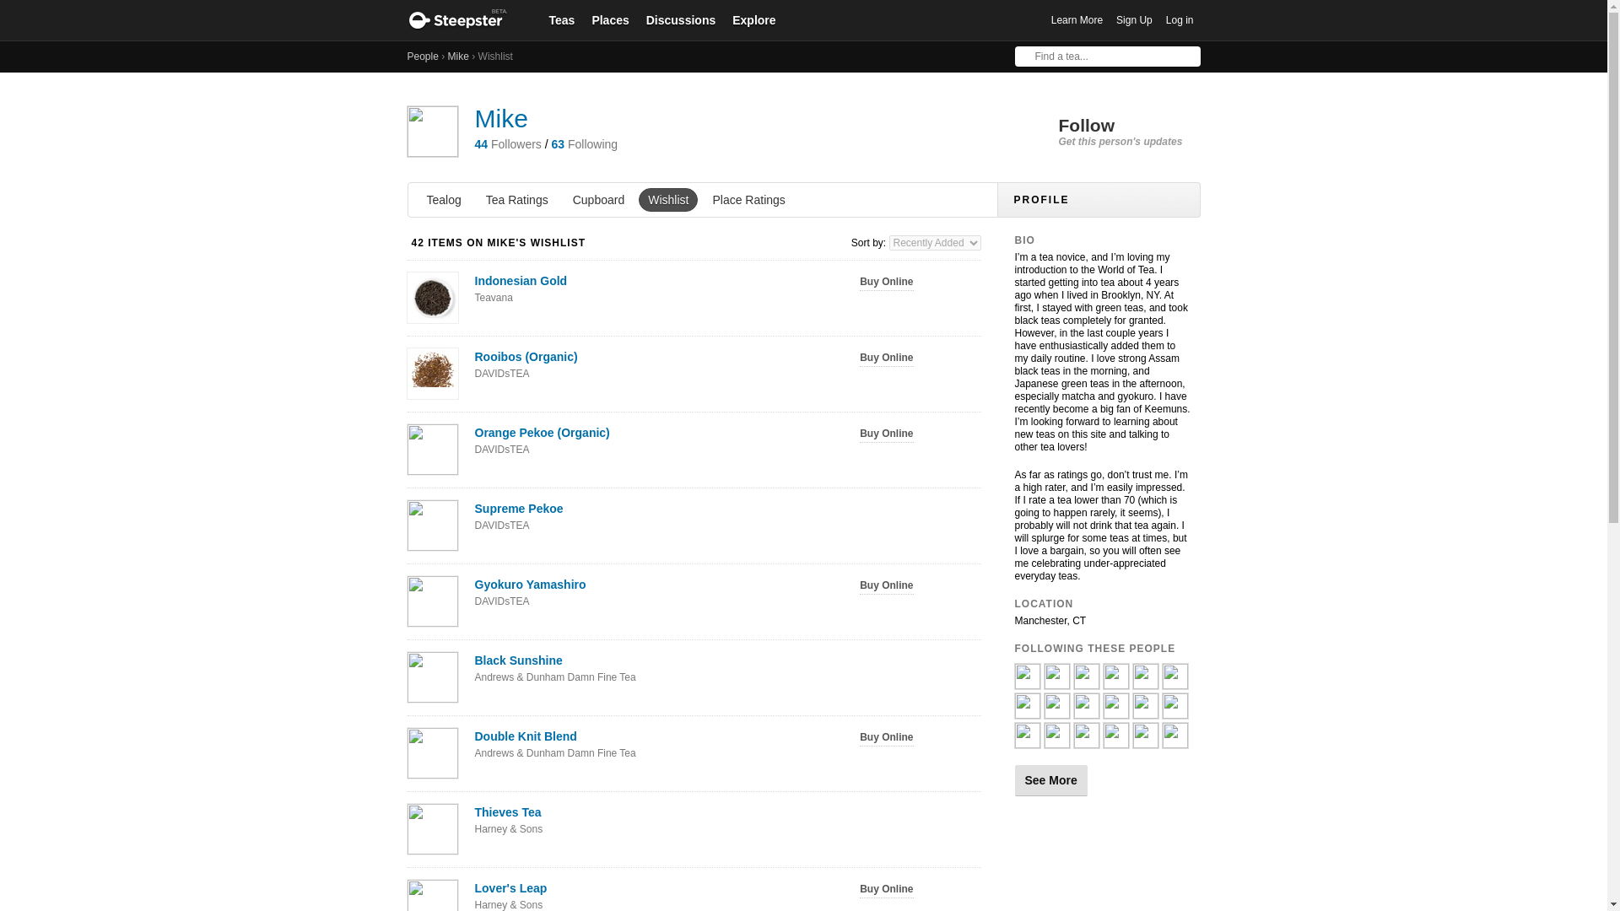 The width and height of the screenshot is (1620, 911). Describe the element at coordinates (681, 19) in the screenshot. I see `Discussions` at that location.